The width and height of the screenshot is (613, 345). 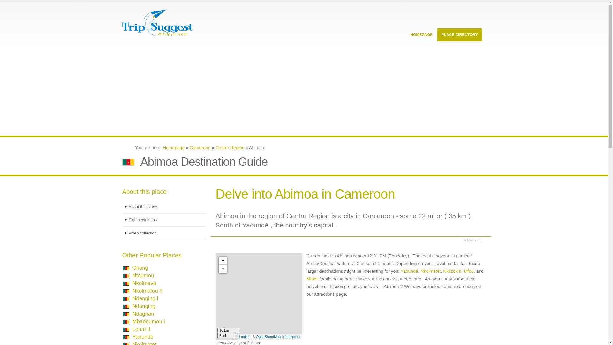 What do you see at coordinates (144, 306) in the screenshot?
I see `Ndanging` at bounding box center [144, 306].